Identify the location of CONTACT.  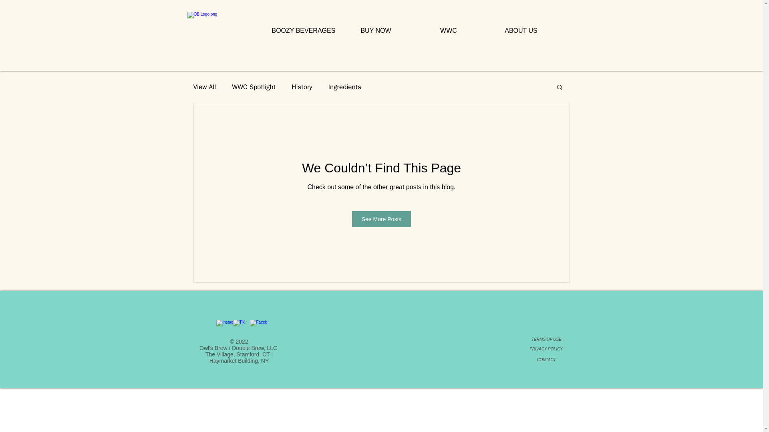
(546, 360).